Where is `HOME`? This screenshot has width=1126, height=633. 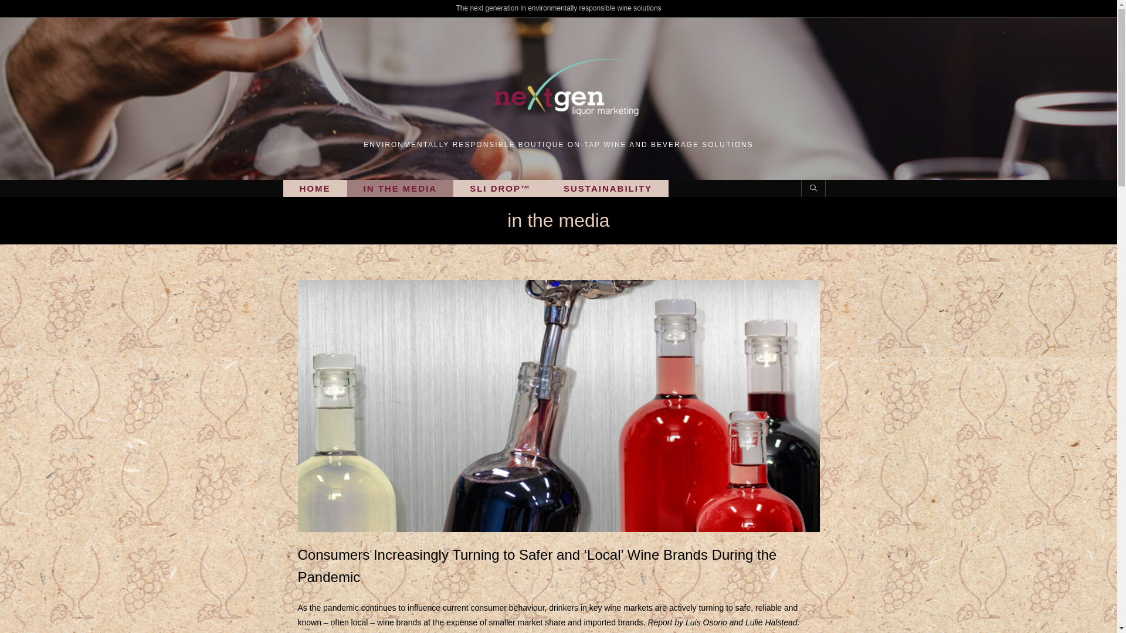 HOME is located at coordinates (314, 189).